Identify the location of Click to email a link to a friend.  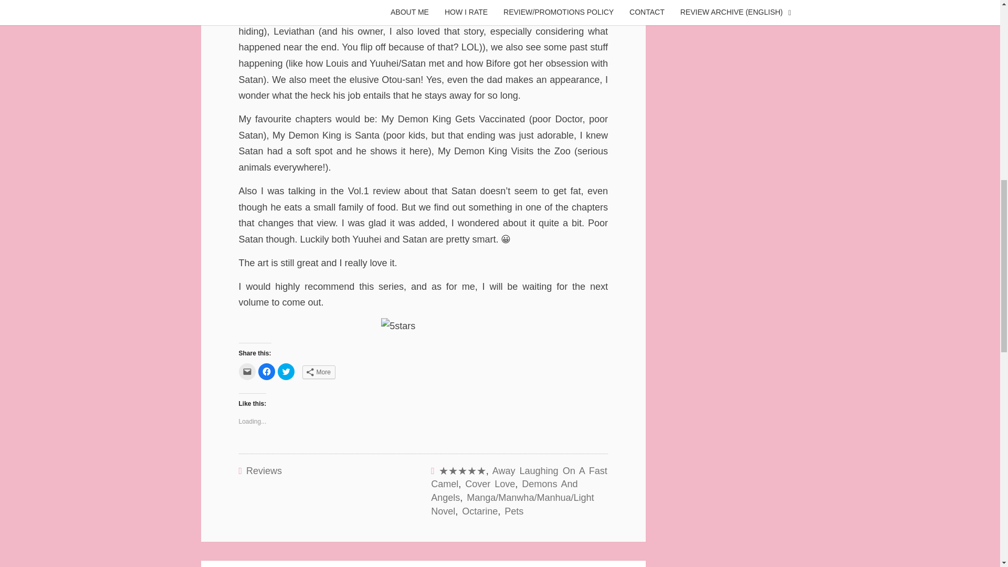
(246, 372).